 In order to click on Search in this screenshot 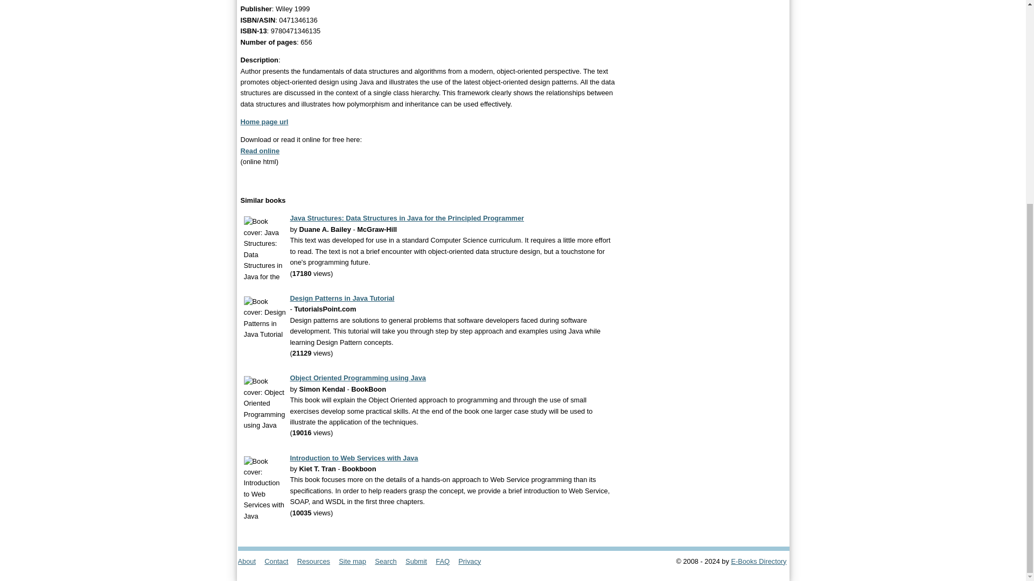, I will do `click(389, 561)`.